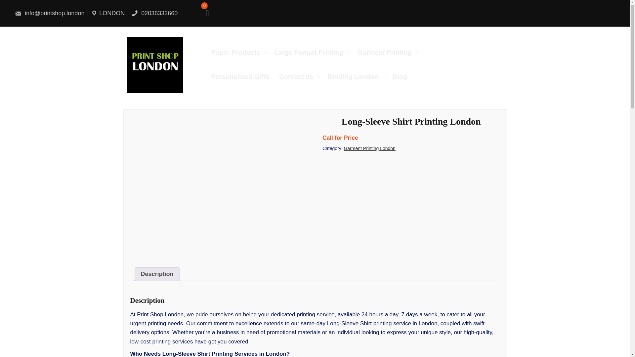 Image resolution: width=635 pixels, height=357 pixels. I want to click on Binding London, so click(360, 77).